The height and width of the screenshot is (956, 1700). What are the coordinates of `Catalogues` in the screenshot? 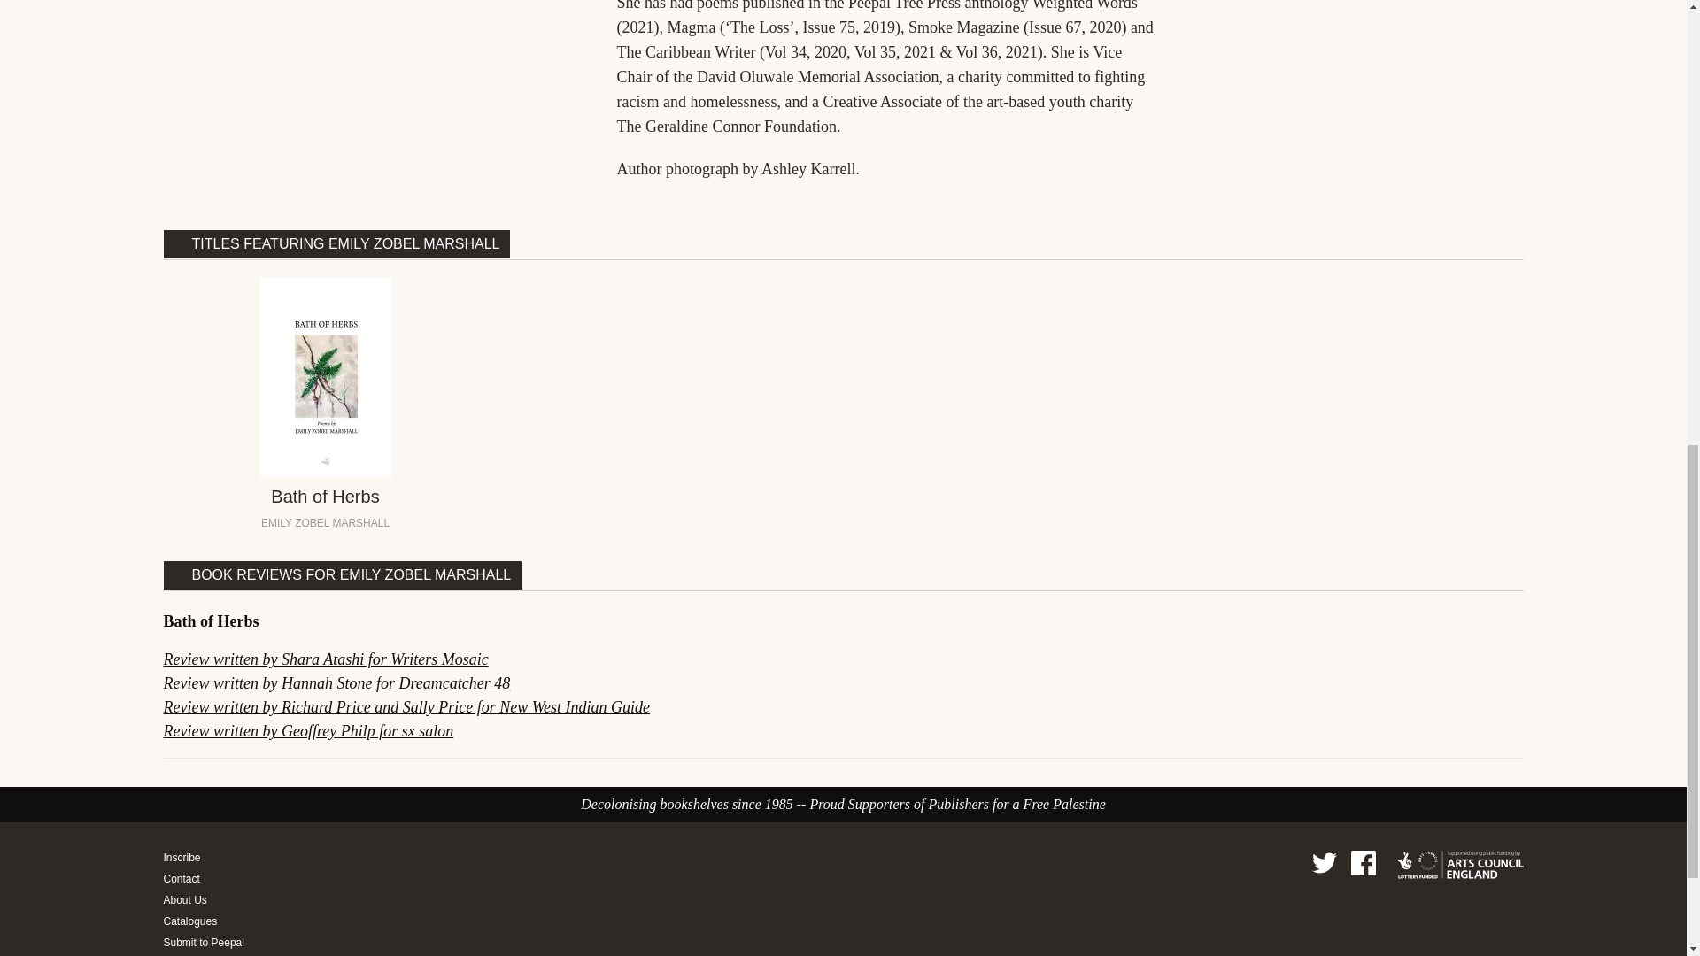 It's located at (207, 921).